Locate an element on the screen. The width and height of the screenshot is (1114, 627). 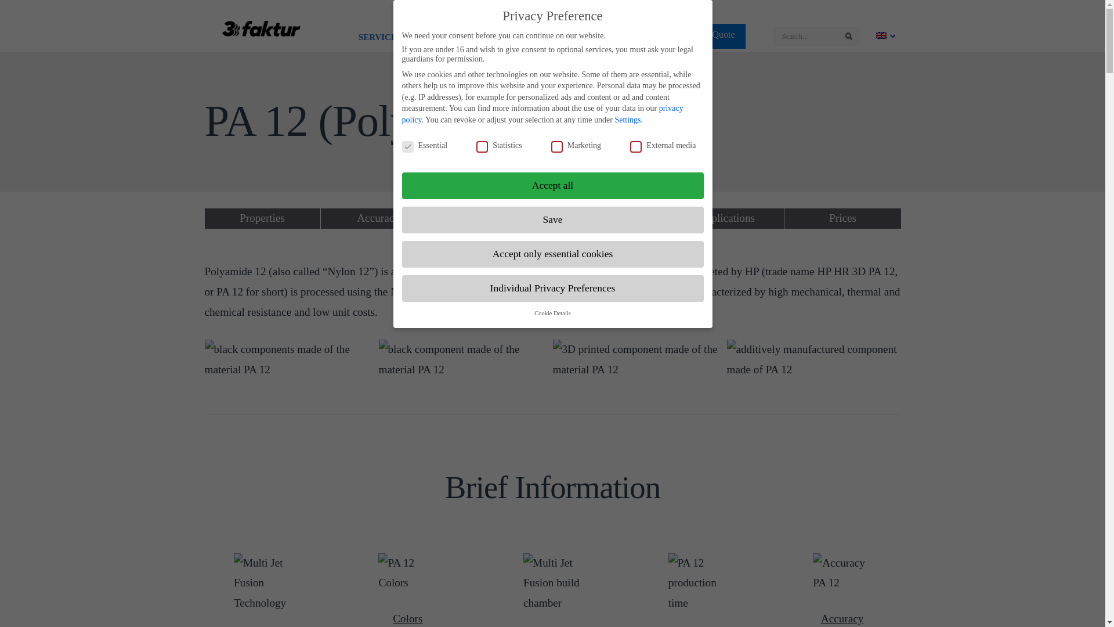
Search is located at coordinates (848, 37).